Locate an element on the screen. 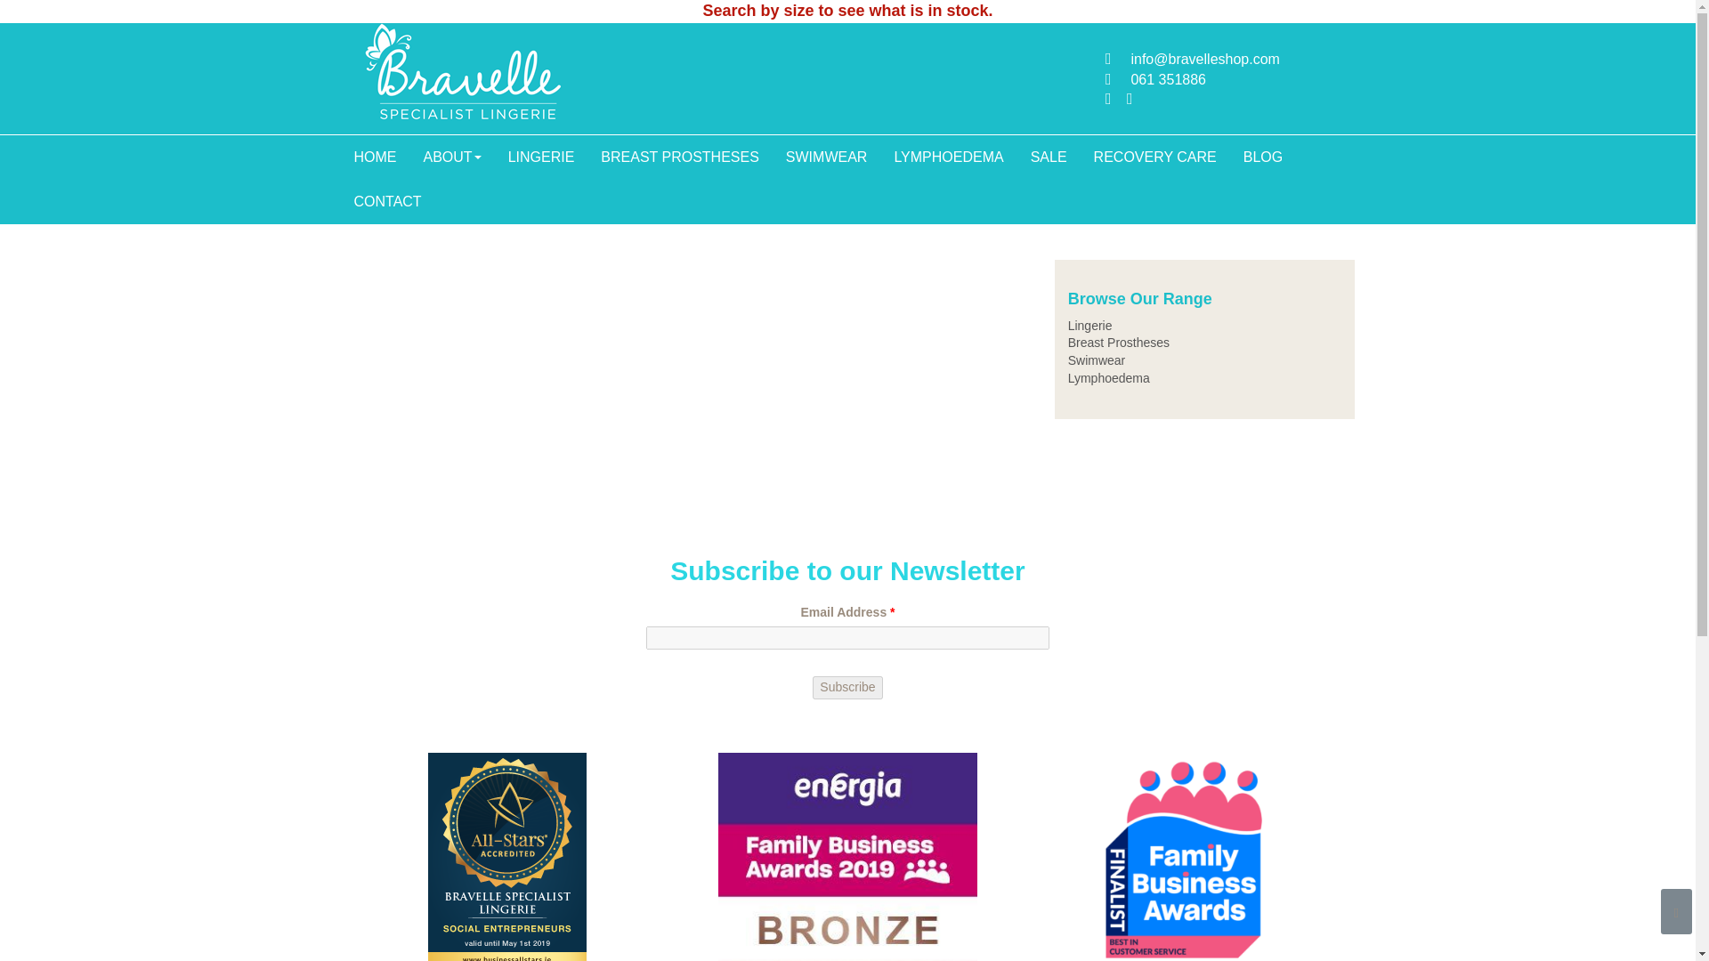  LYMPHOEDEMA is located at coordinates (948, 157).